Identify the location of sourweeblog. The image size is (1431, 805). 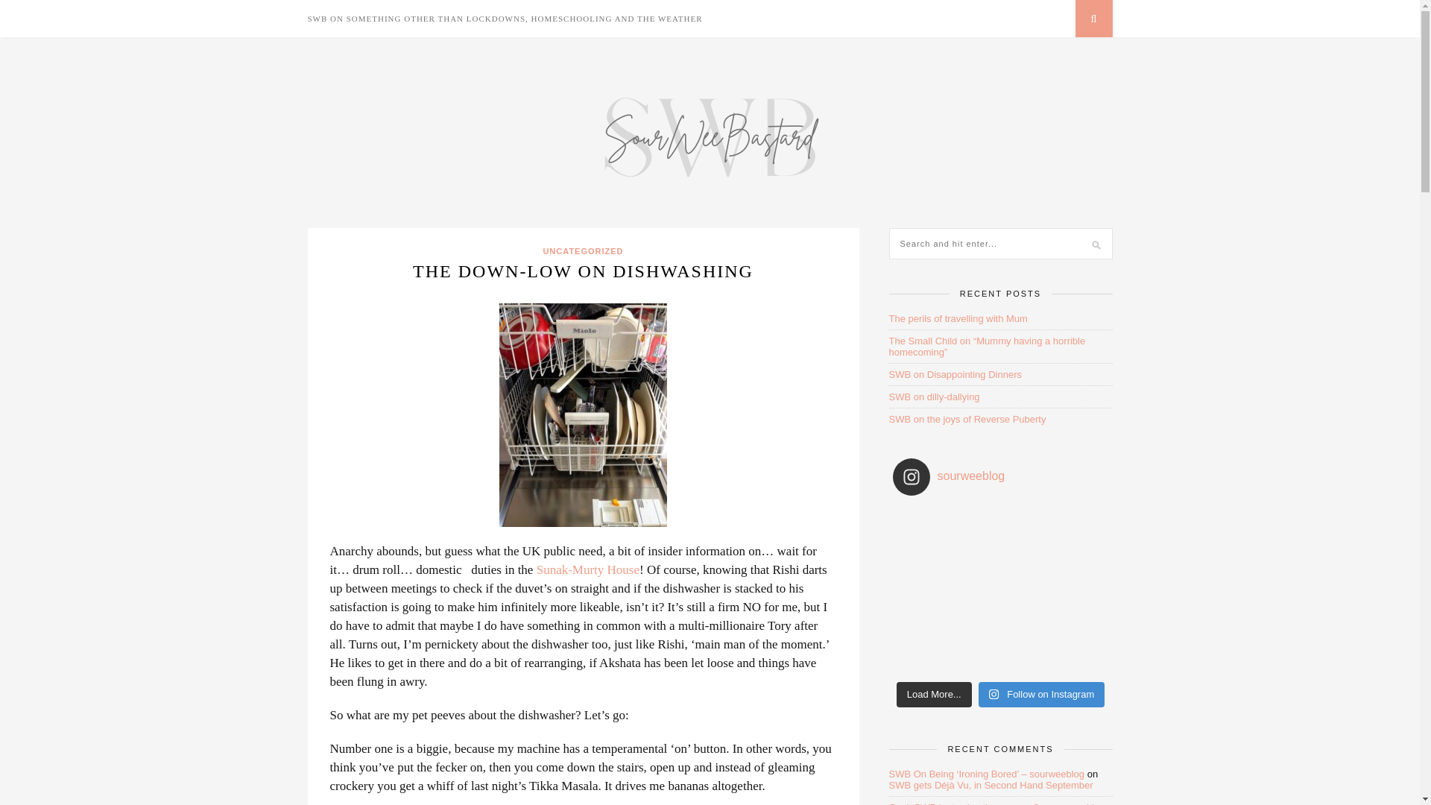
(1001, 477).